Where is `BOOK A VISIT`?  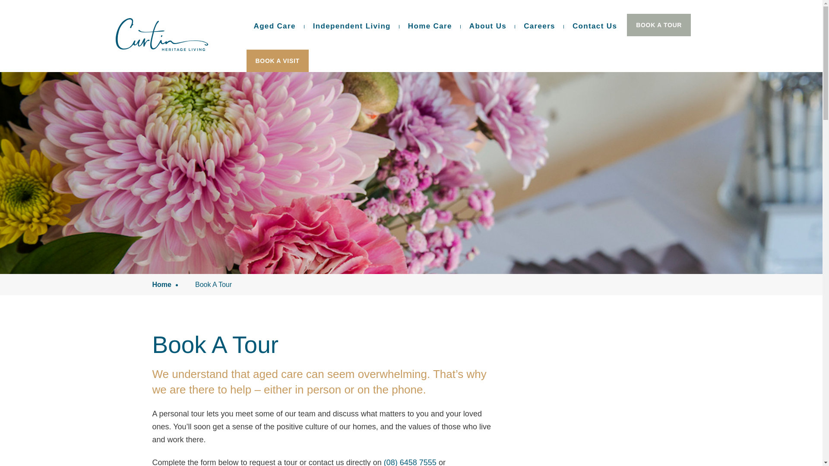 BOOK A VISIT is located at coordinates (277, 61).